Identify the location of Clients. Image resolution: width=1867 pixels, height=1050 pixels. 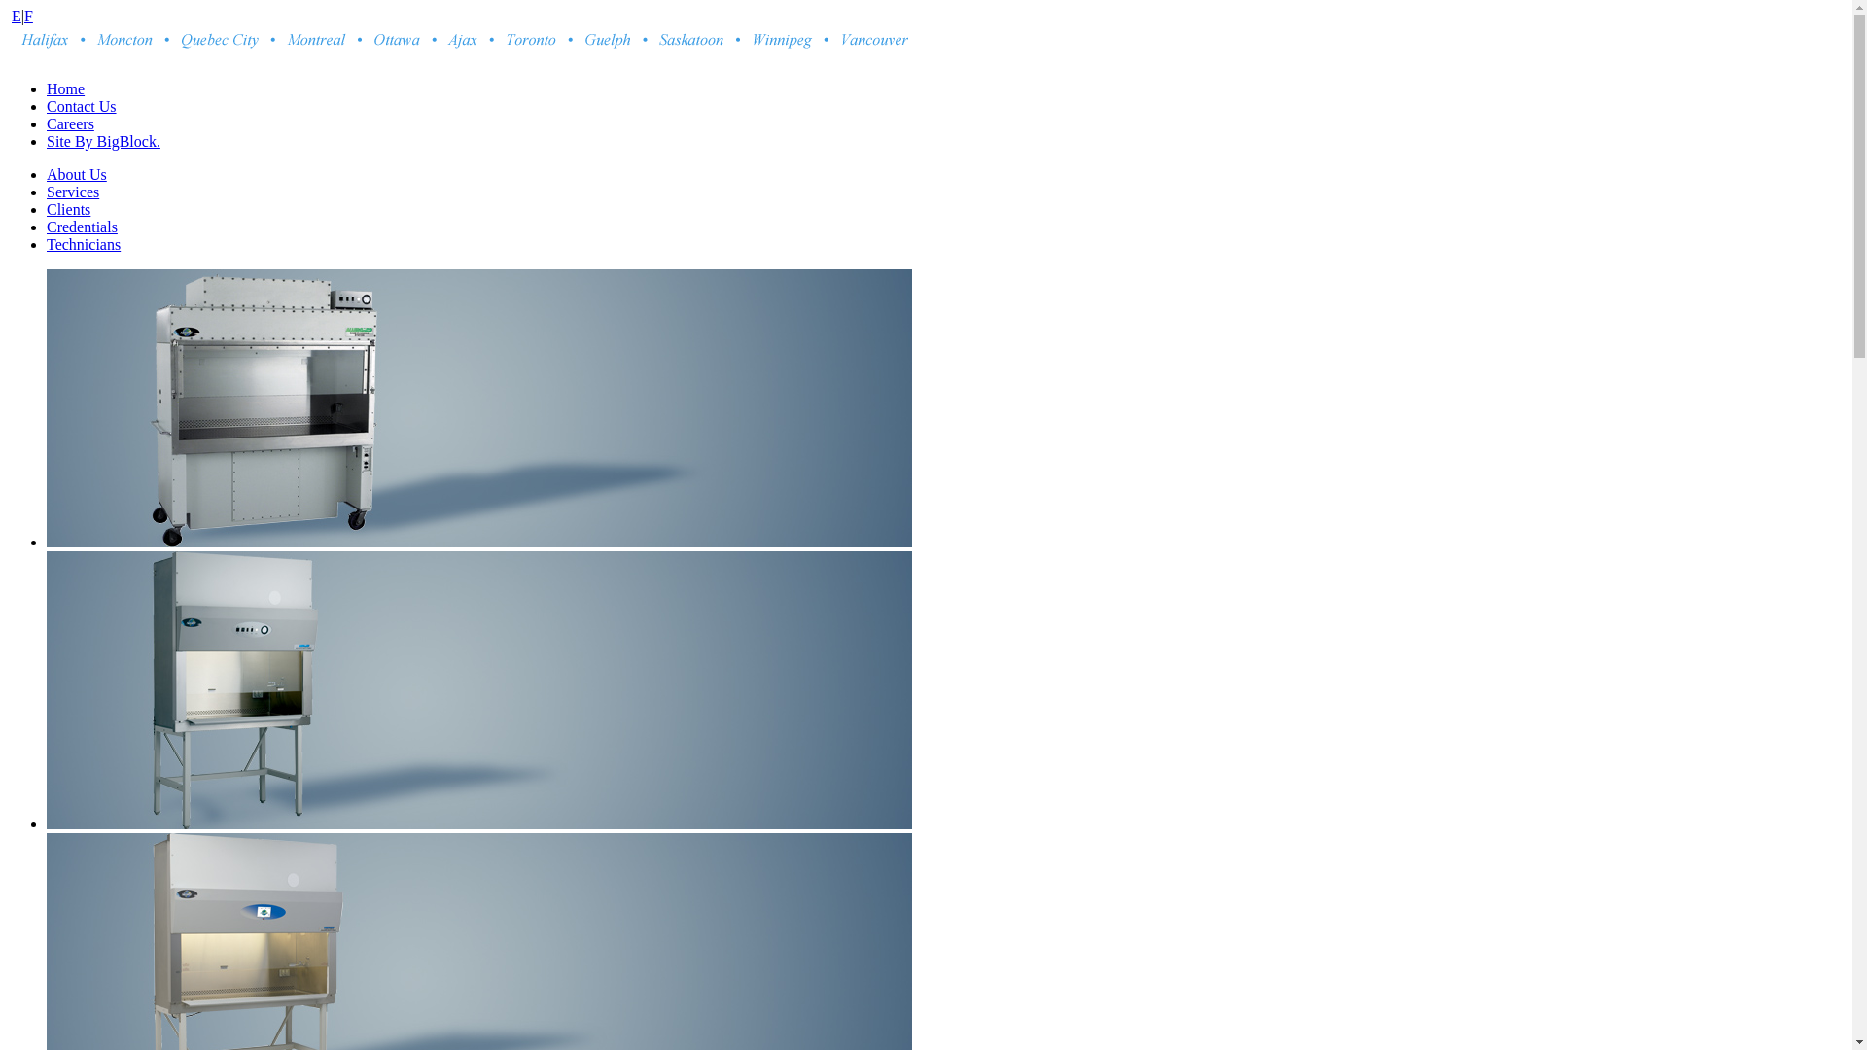
(68, 209).